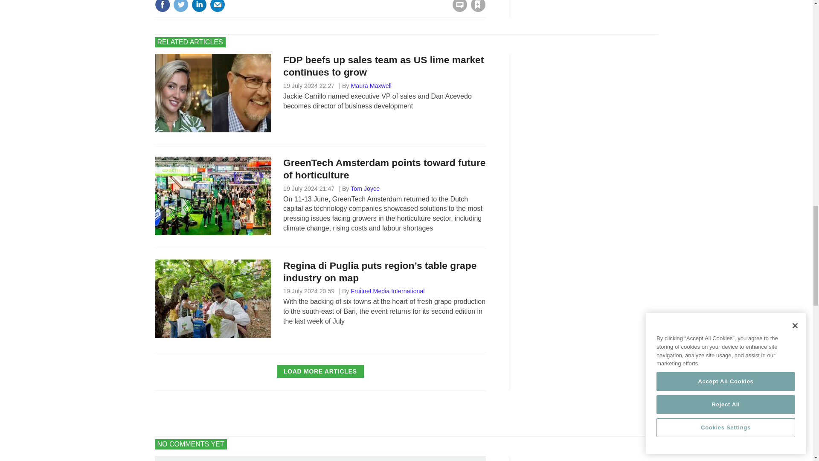 Image resolution: width=819 pixels, height=461 pixels. I want to click on Share this on Linked in, so click(198, 6).